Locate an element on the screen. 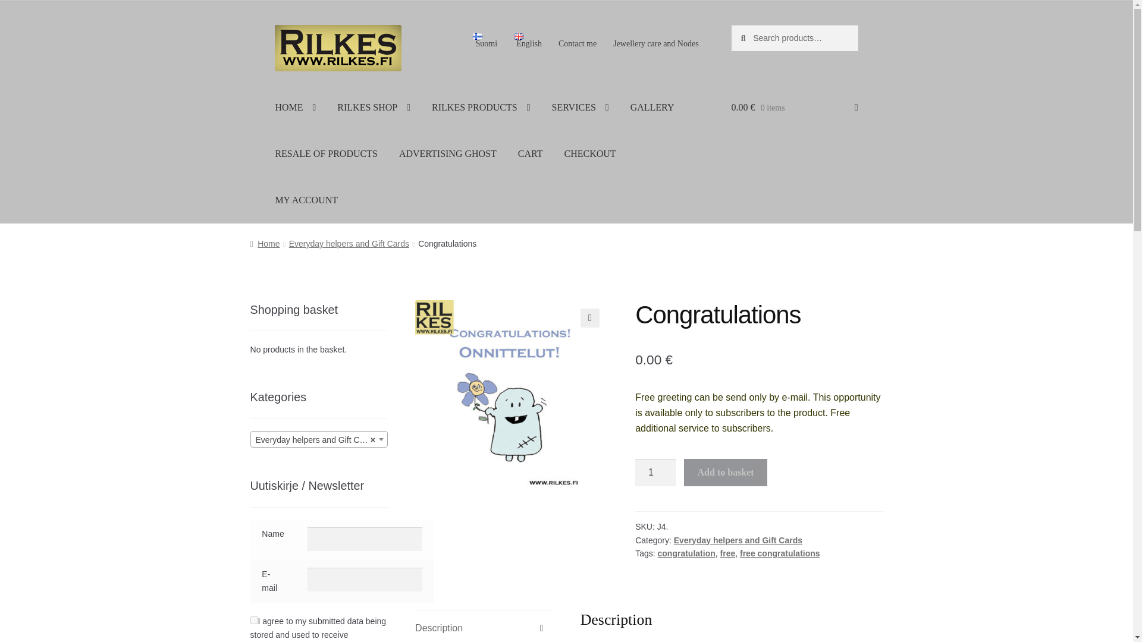  Everyday helpers and Gift Cards is located at coordinates (319, 439).